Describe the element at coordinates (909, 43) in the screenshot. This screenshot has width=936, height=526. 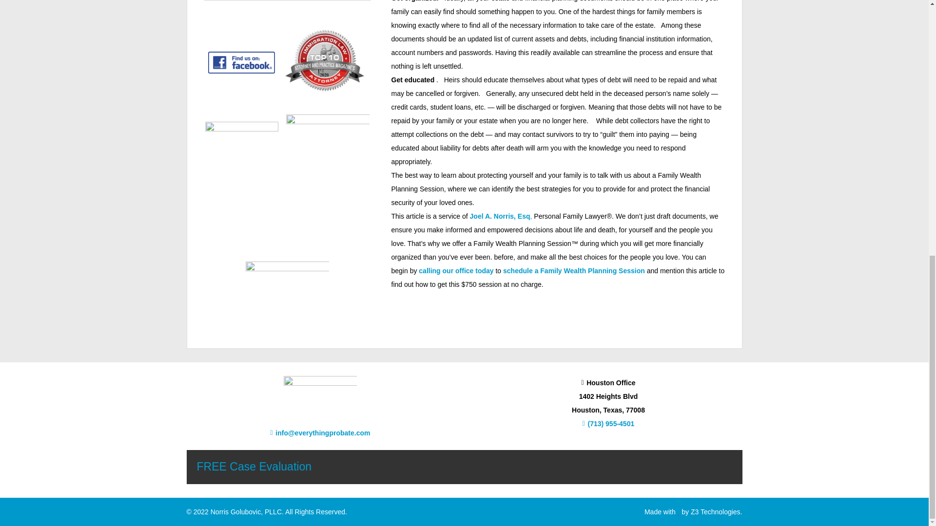
I see `Back to top` at that location.